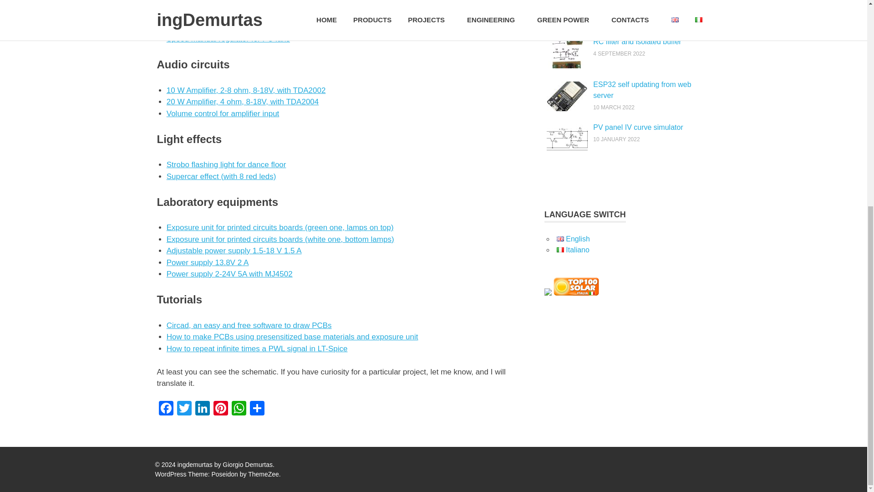  I want to click on PV panel IV curve simulator, so click(638, 128).